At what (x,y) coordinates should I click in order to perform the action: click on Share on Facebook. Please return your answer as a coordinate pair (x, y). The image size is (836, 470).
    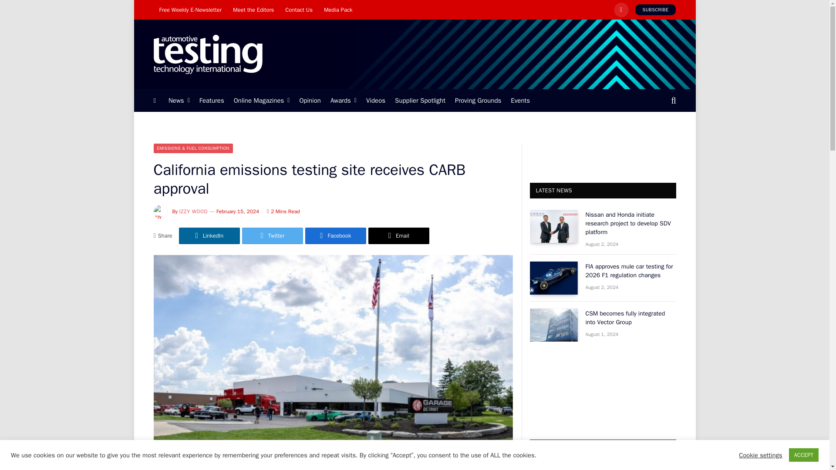
    Looking at the image, I should click on (335, 235).